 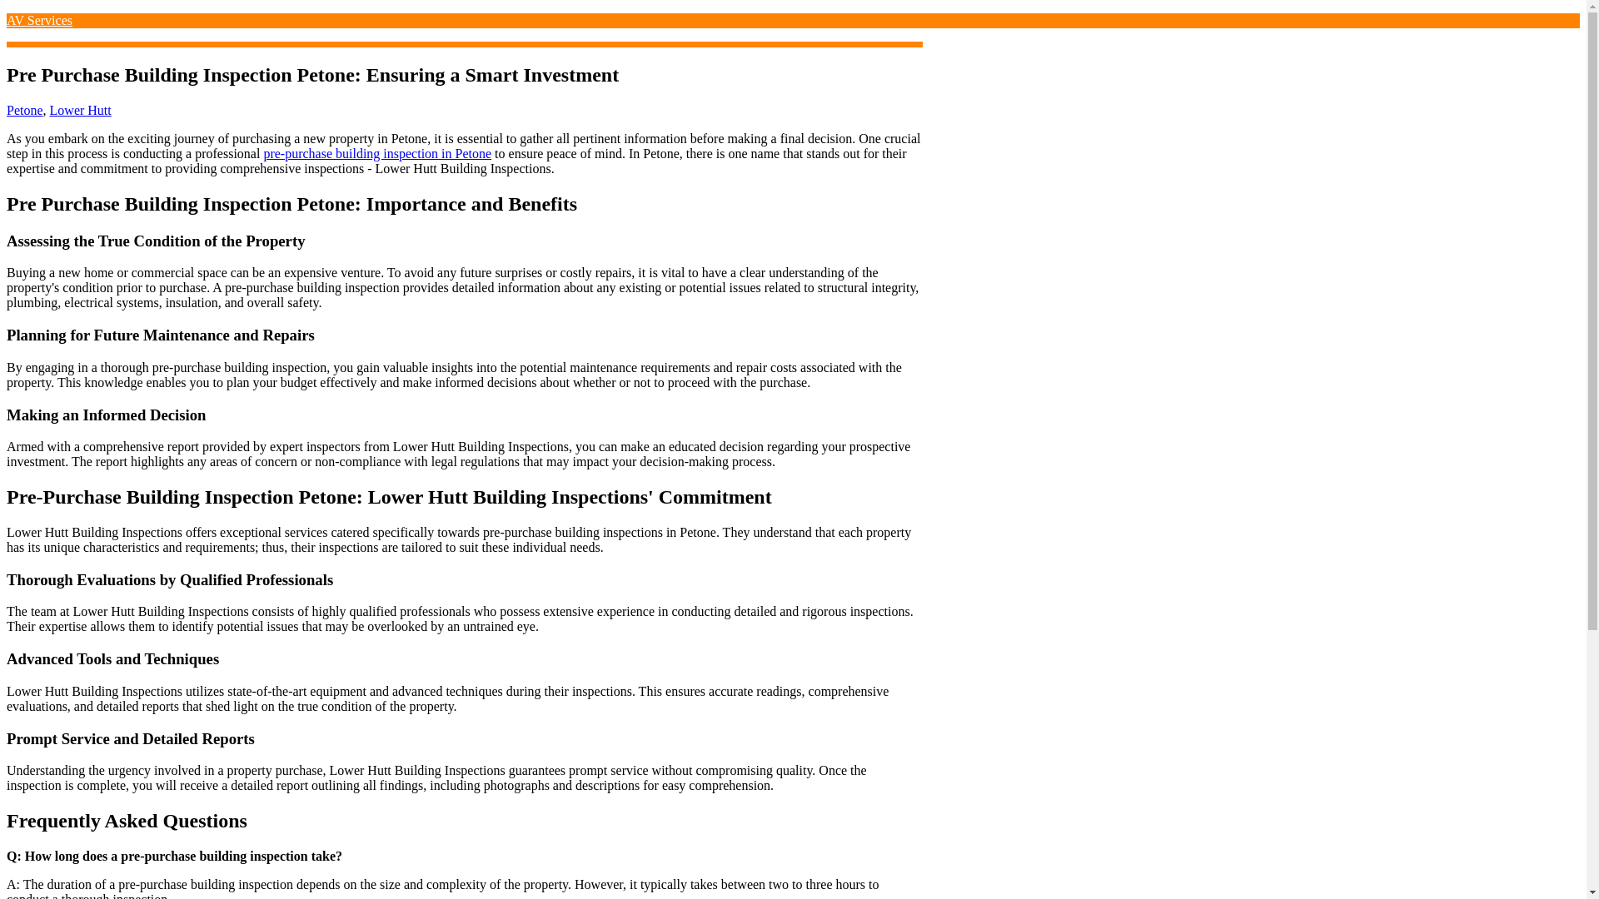 I want to click on Petone, so click(x=24, y=110).